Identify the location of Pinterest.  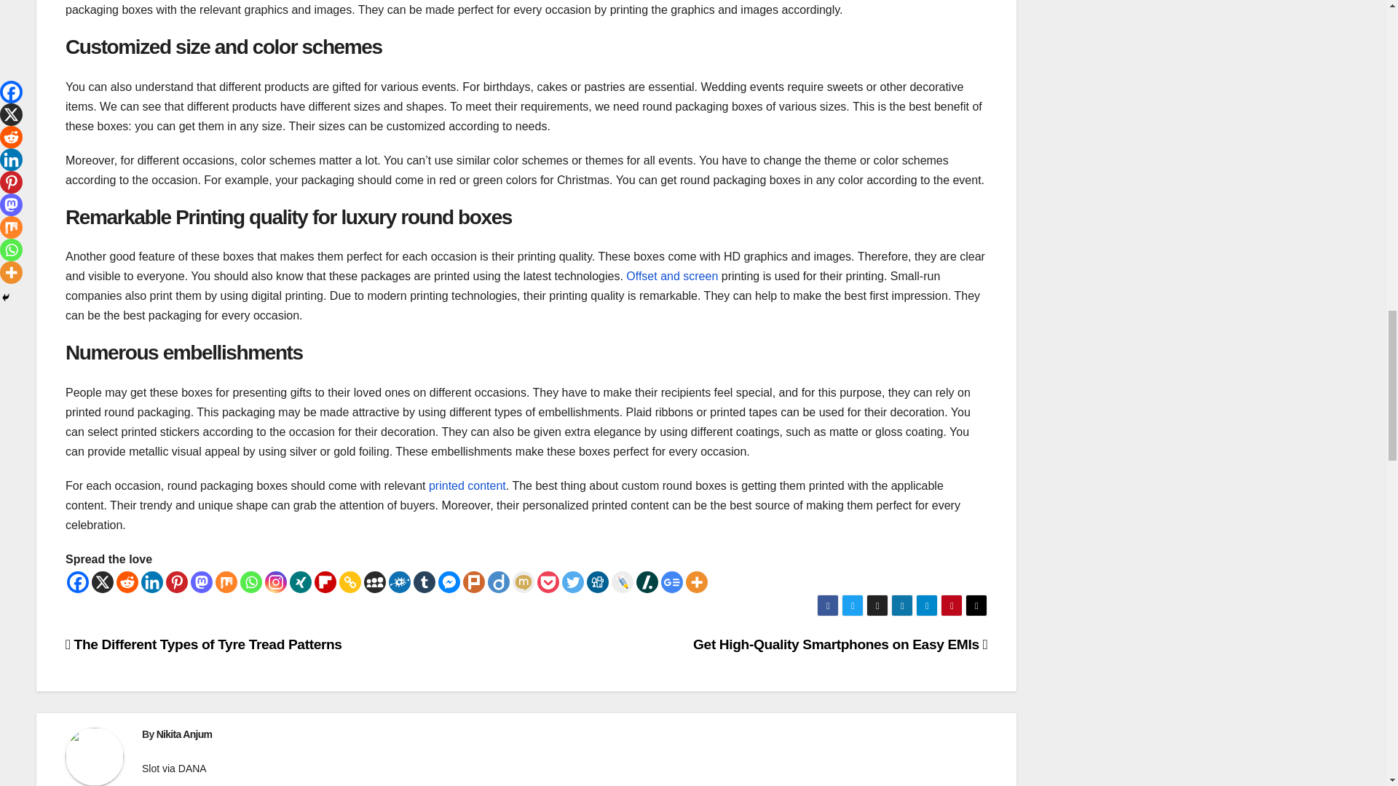
(176, 582).